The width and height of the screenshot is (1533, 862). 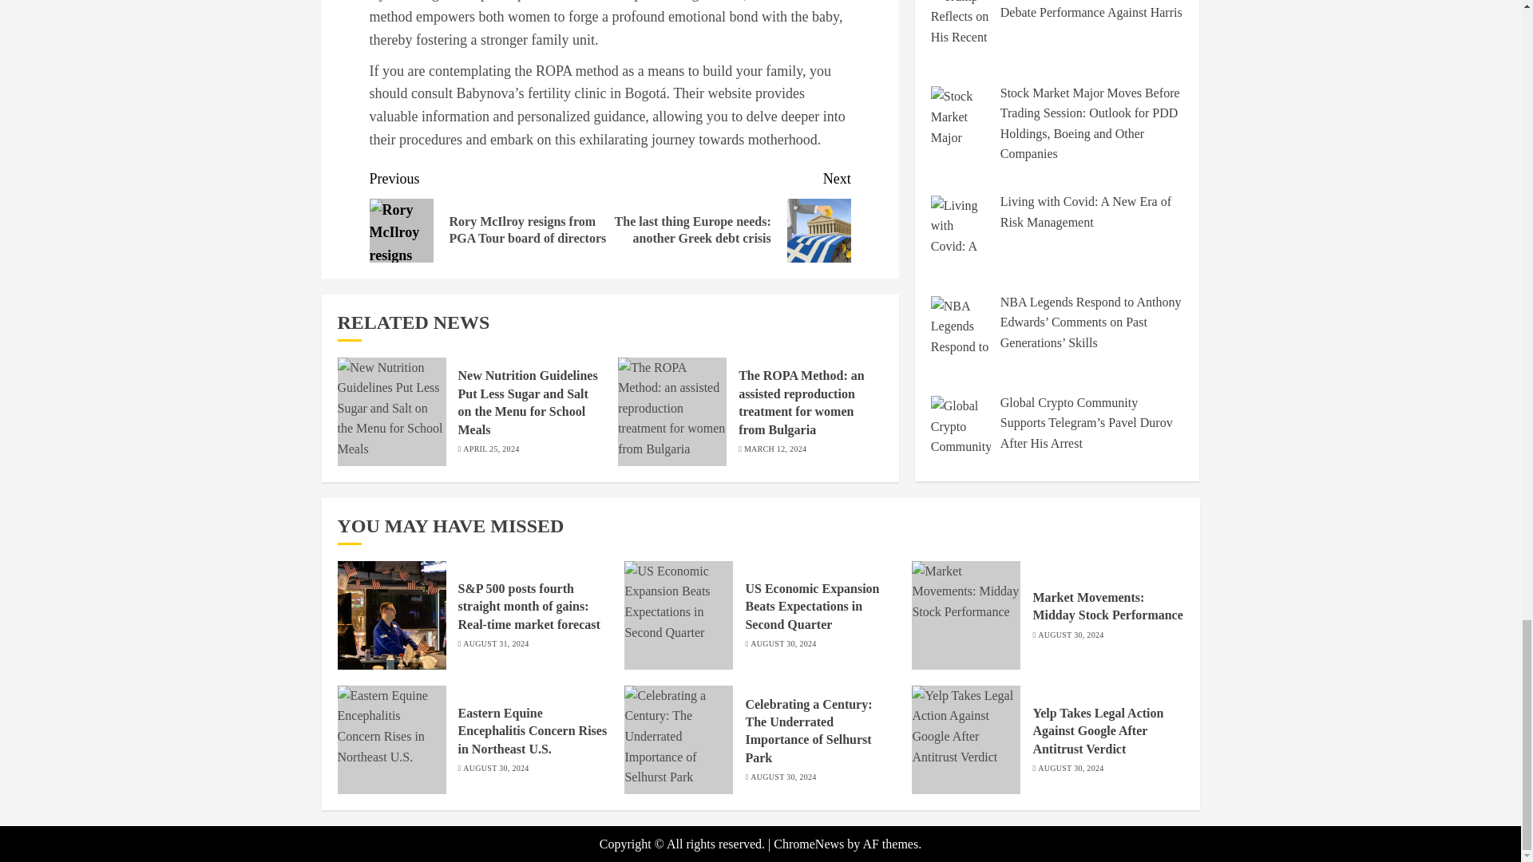 What do you see at coordinates (774, 449) in the screenshot?
I see `MARCH 12, 2024` at bounding box center [774, 449].